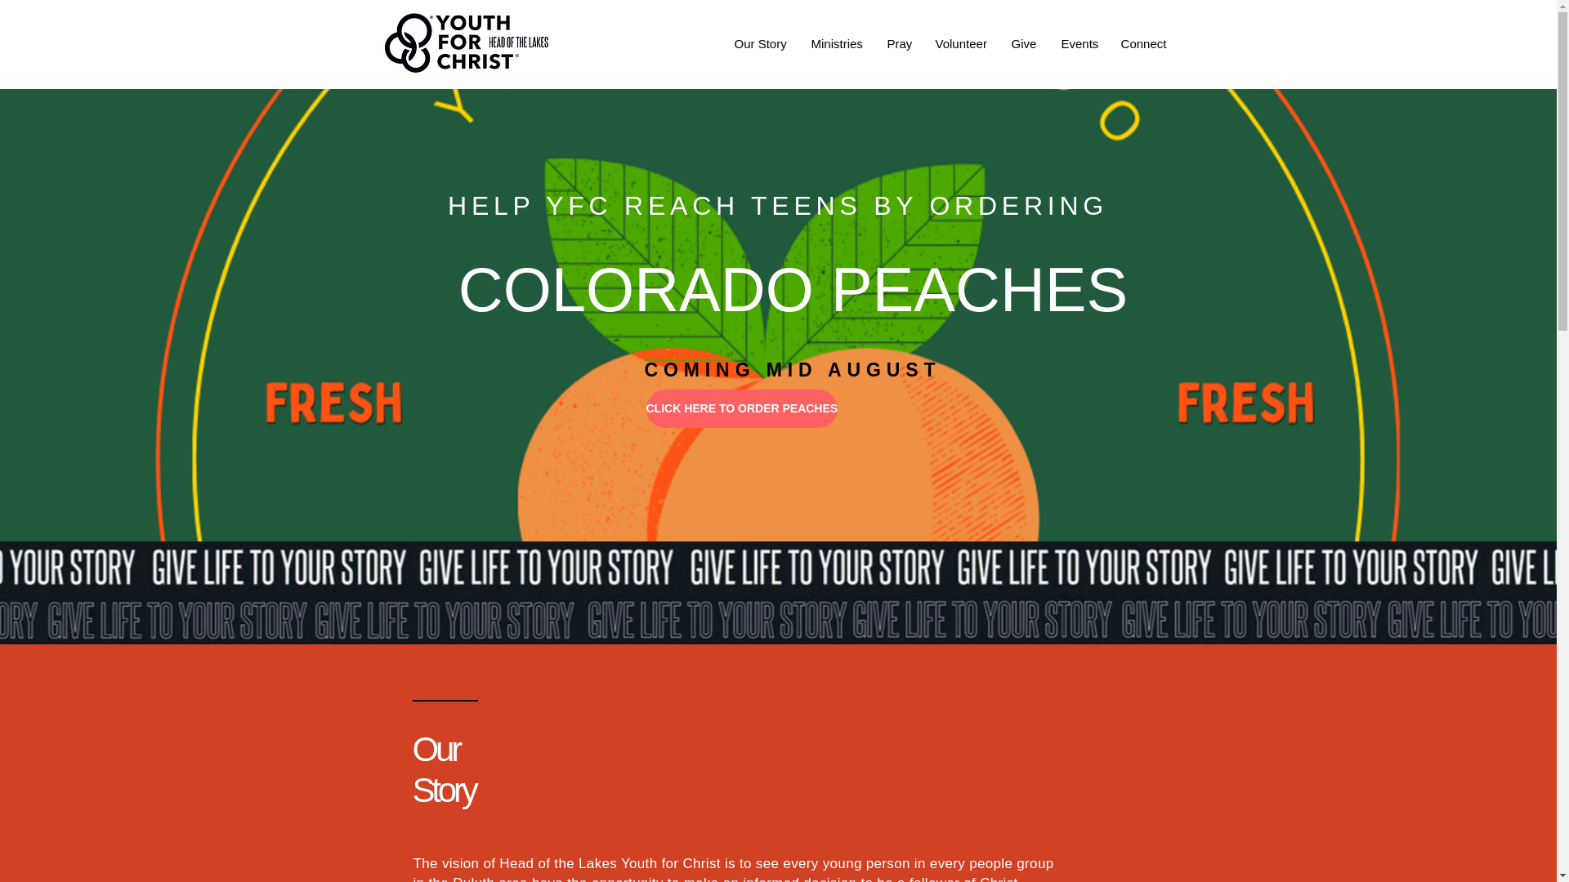 The image size is (1569, 882). Describe the element at coordinates (476, 41) in the screenshot. I see `Copy of YFC Location Generator.png` at that location.